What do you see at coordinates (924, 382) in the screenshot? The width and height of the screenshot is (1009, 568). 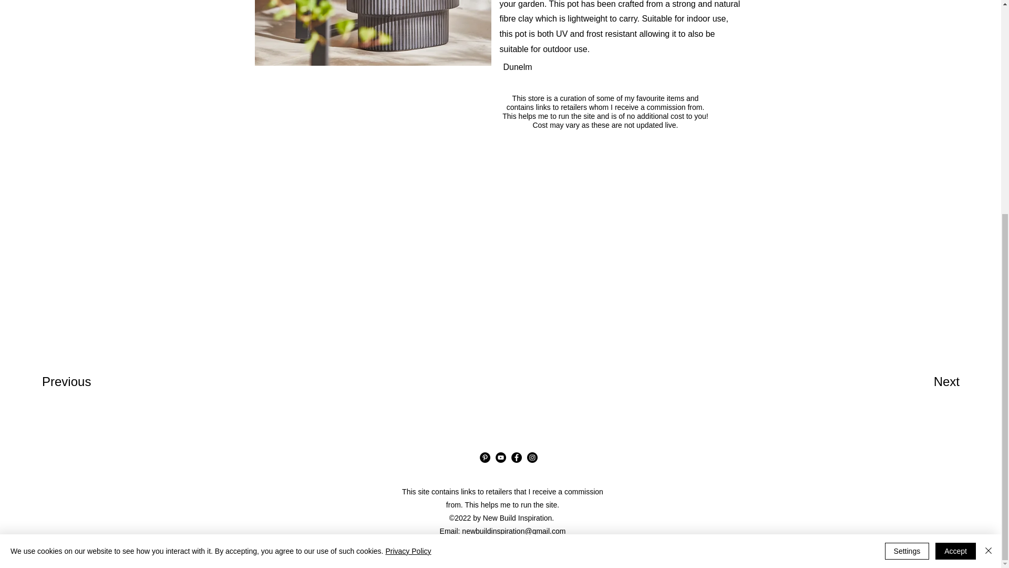 I see `Next` at bounding box center [924, 382].